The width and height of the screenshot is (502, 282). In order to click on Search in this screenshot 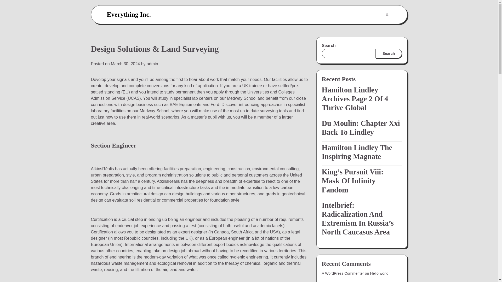, I will do `click(375, 27)`.